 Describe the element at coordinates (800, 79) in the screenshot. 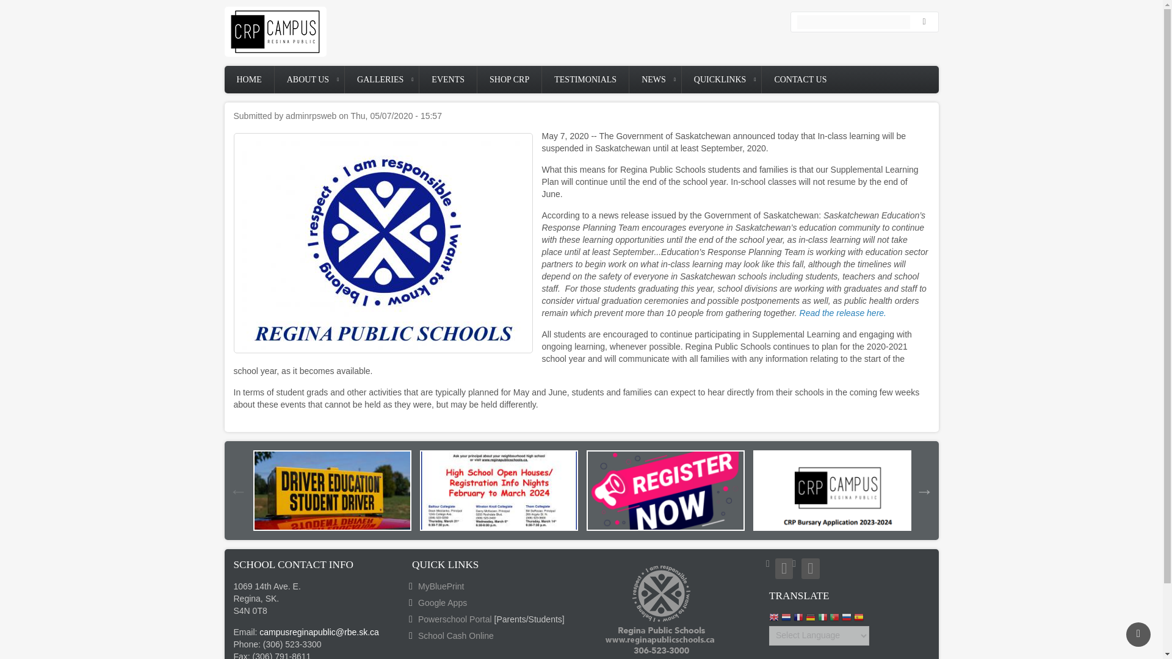

I see `CONTACT US` at that location.